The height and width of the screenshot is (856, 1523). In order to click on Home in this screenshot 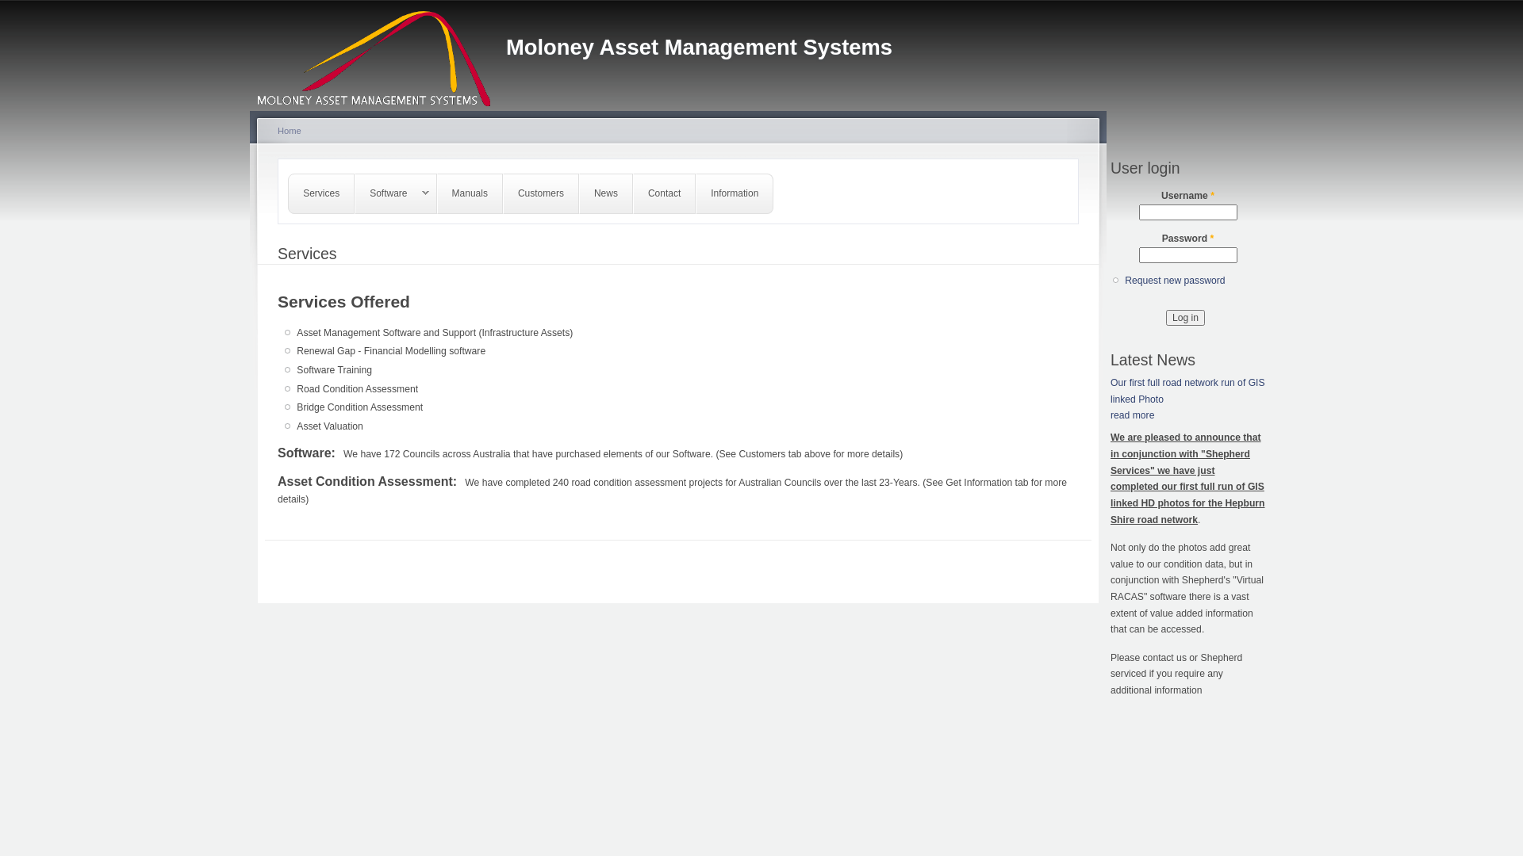, I will do `click(290, 131)`.